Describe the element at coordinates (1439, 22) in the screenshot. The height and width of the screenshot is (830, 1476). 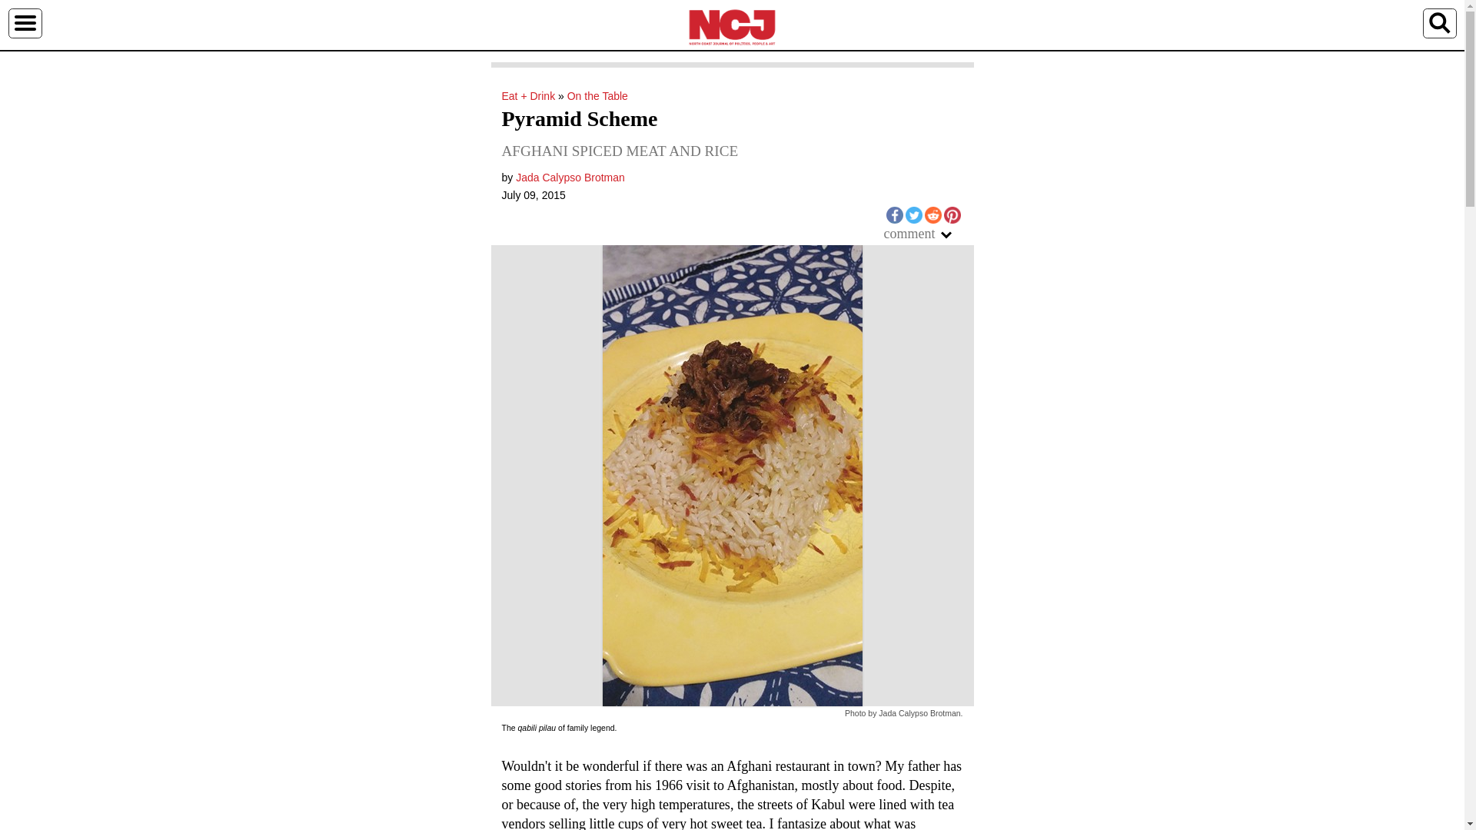
I see `SEARCH` at that location.